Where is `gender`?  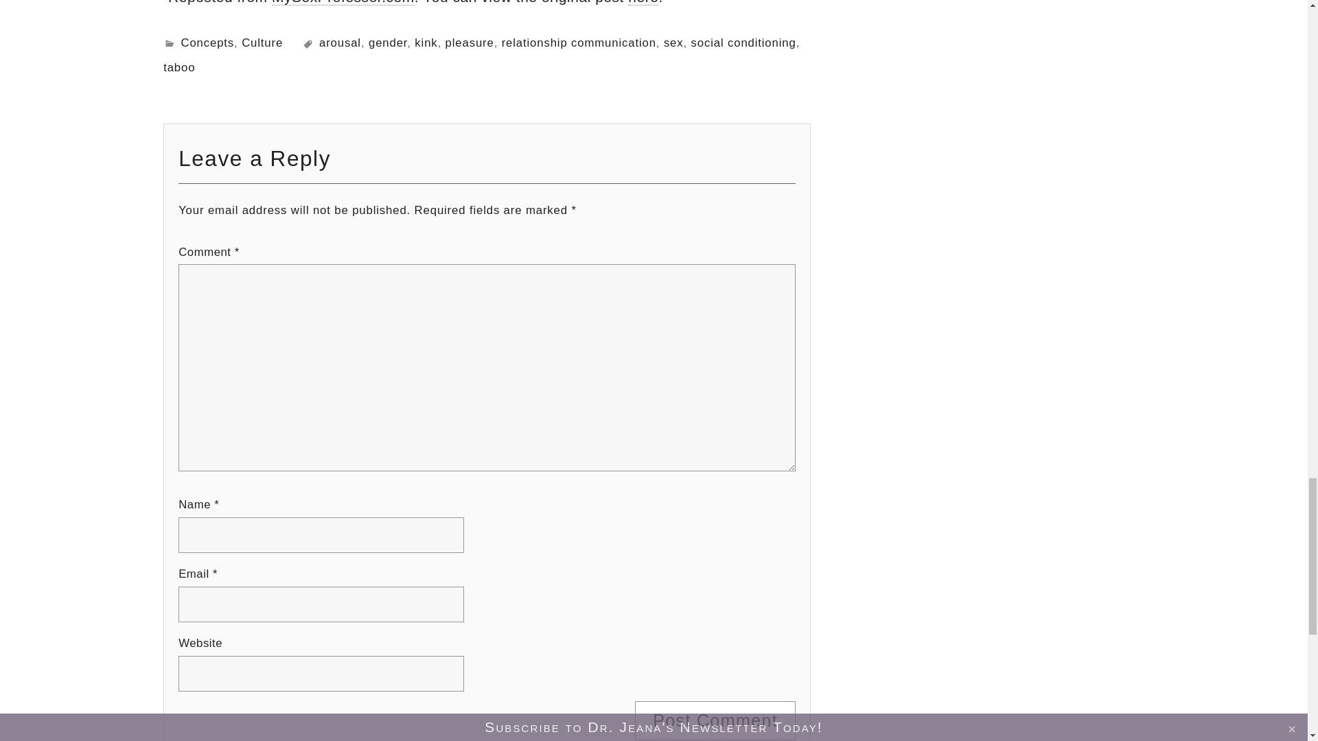 gender is located at coordinates (388, 43).